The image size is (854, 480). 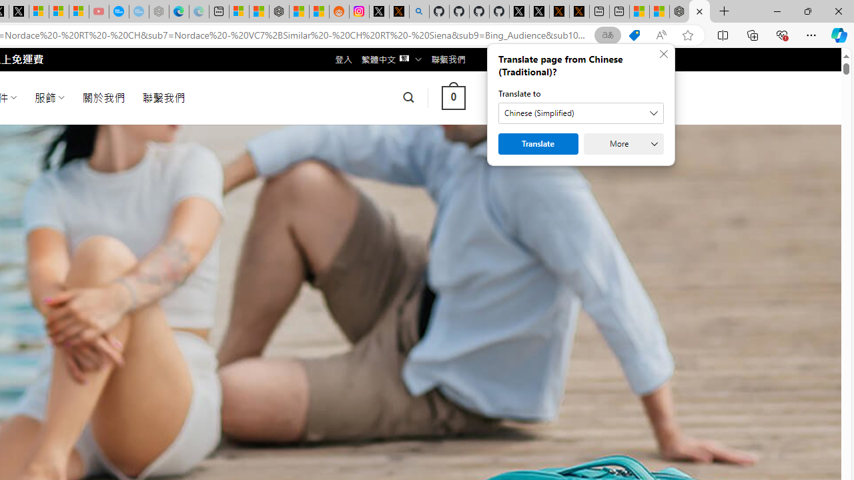 What do you see at coordinates (99, 12) in the screenshot?
I see `Gloom - YouTube - Sleeping` at bounding box center [99, 12].